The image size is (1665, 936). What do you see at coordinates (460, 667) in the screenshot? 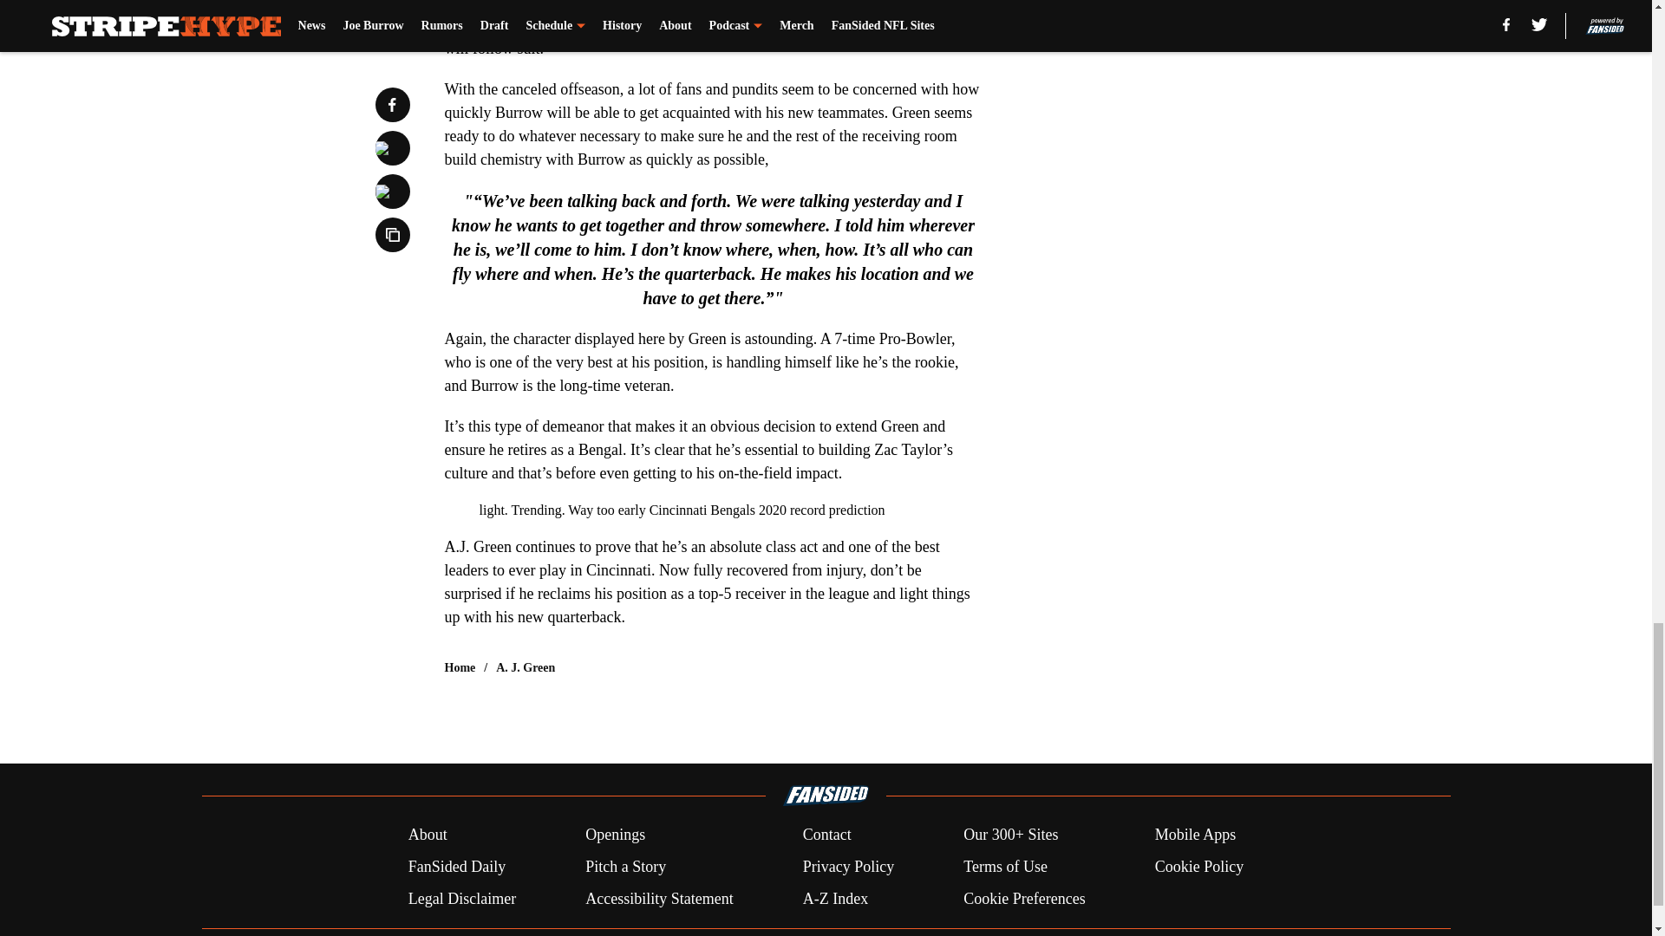
I see `Home` at bounding box center [460, 667].